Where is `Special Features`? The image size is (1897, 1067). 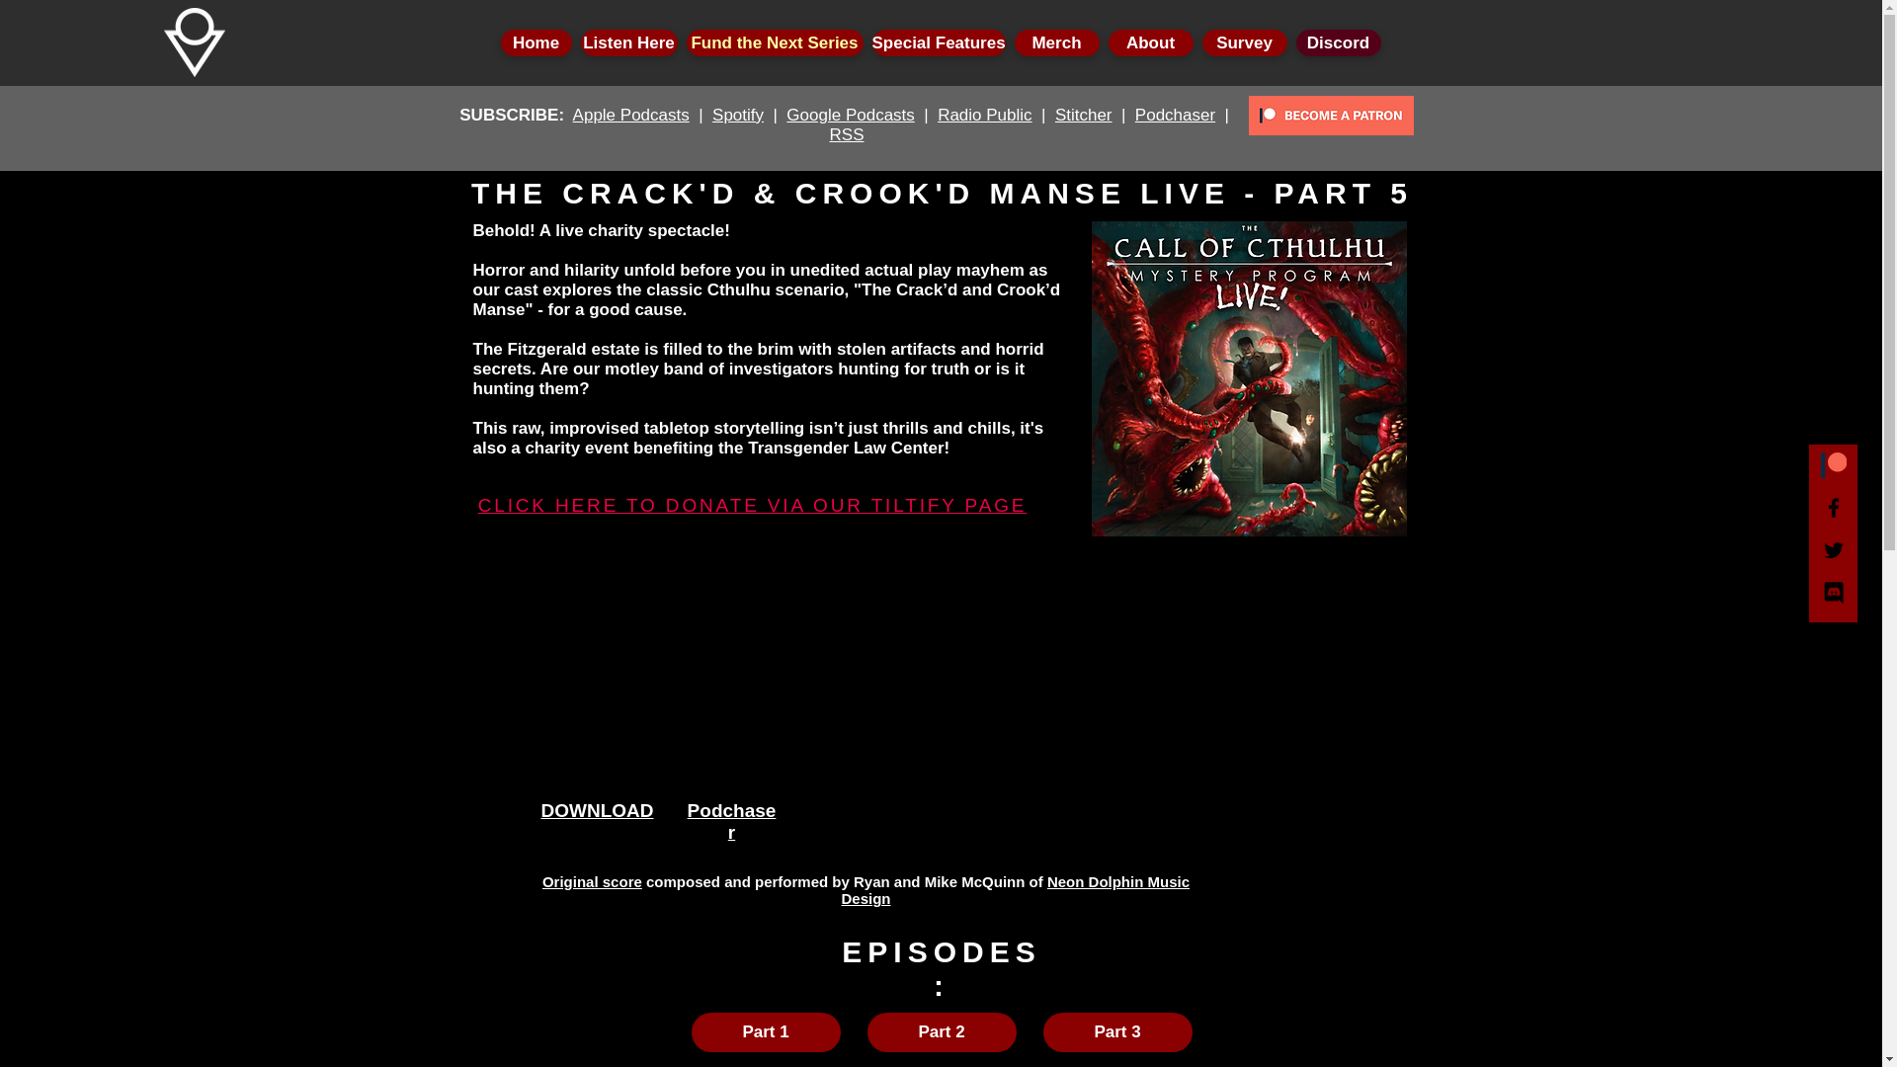 Special Features is located at coordinates (938, 43).